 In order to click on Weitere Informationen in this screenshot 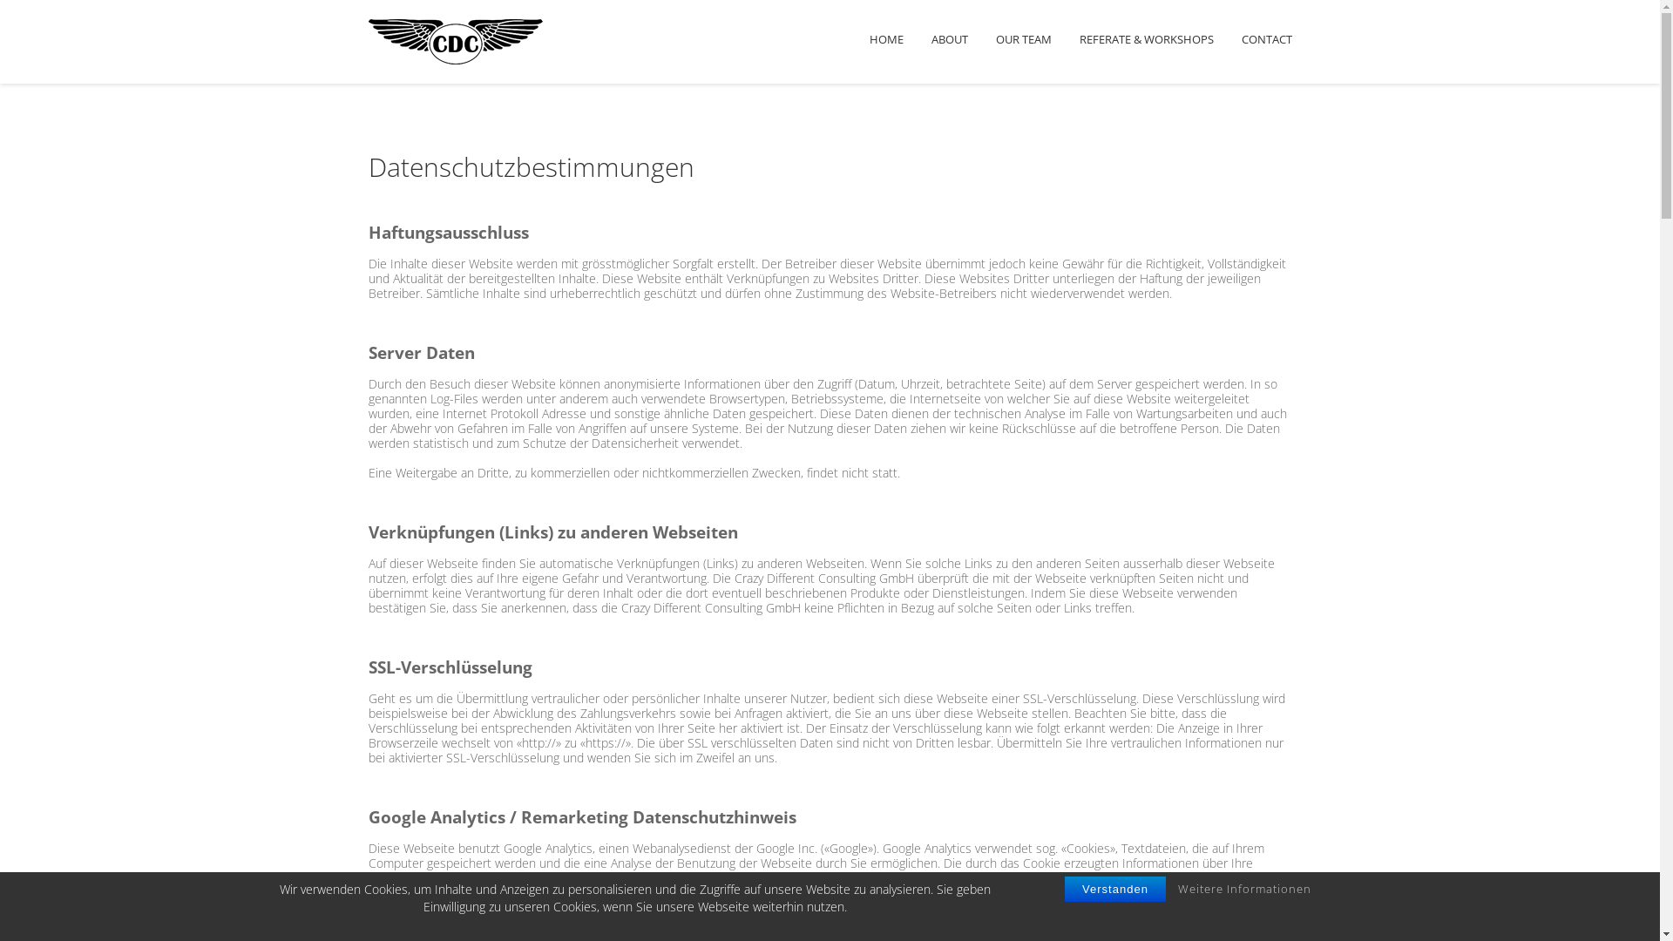, I will do `click(1244, 889)`.